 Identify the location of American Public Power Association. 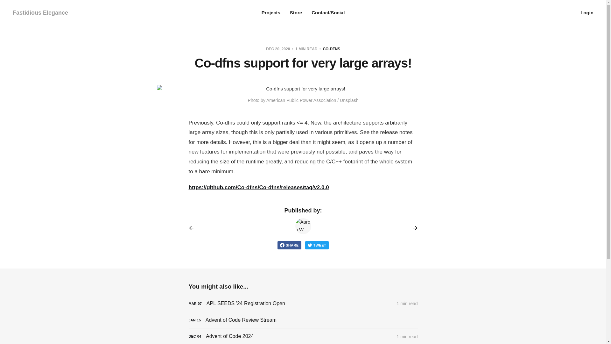
(301, 100).